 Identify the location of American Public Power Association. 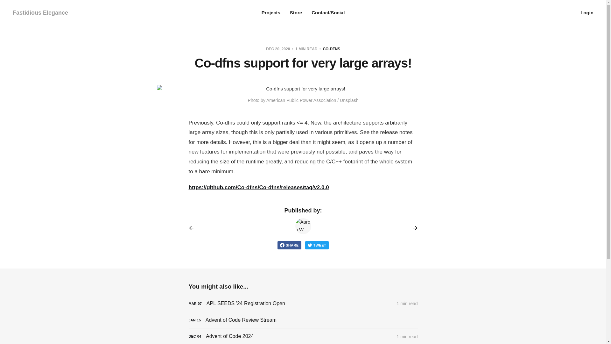
(301, 100).